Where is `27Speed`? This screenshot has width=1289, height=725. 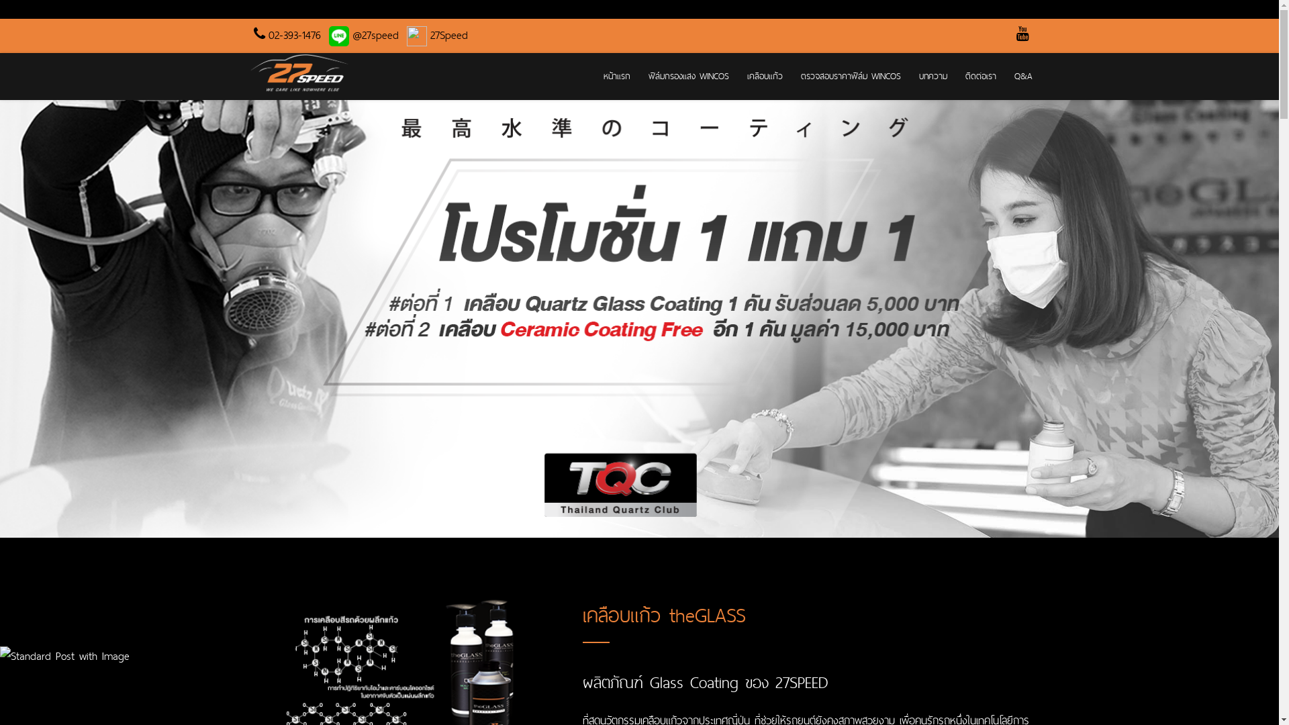
27Speed is located at coordinates (435, 35).